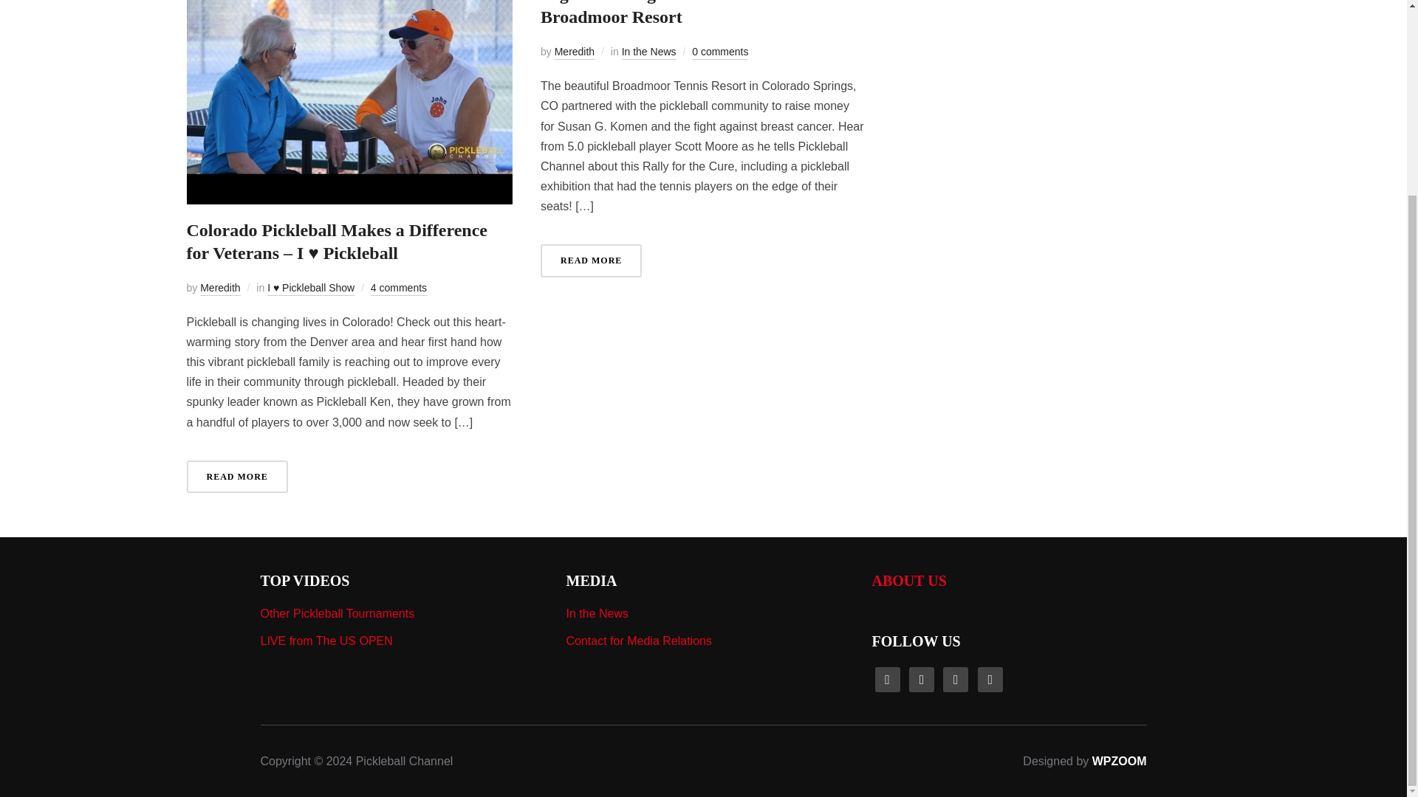 Image resolution: width=1418 pixels, height=797 pixels. What do you see at coordinates (236, 477) in the screenshot?
I see `READ MORE` at bounding box center [236, 477].